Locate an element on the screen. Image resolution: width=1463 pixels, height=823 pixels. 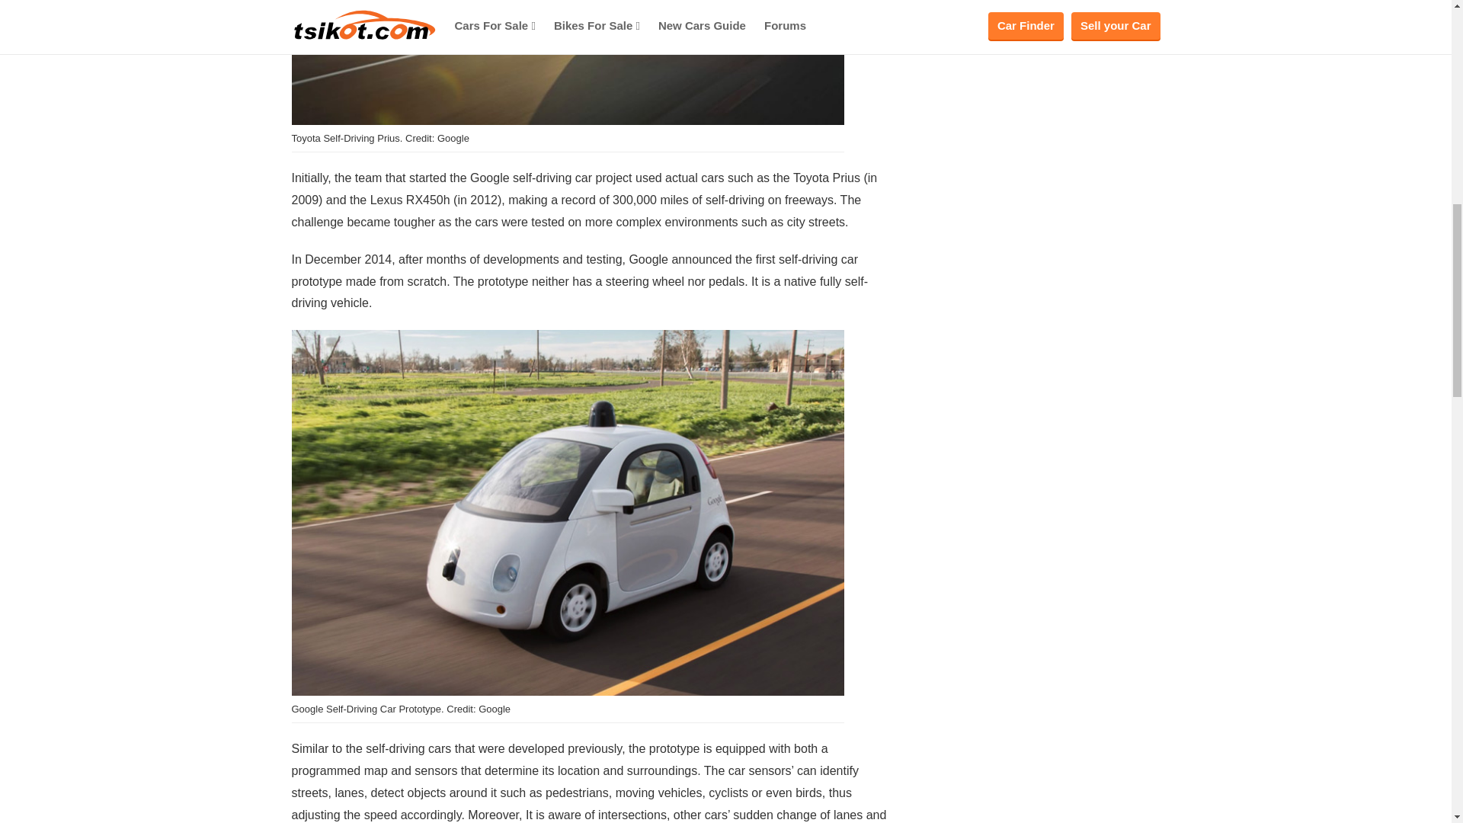
Advertisement is located at coordinates (1045, 154).